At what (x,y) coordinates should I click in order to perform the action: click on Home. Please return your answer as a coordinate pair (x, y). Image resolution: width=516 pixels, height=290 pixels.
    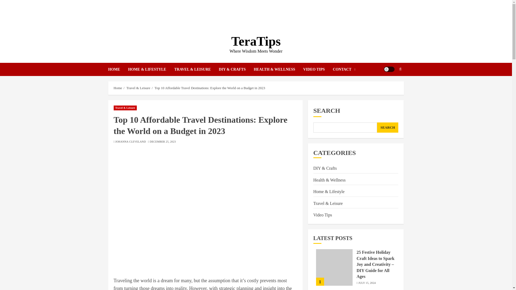
    Looking at the image, I should click on (118, 88).